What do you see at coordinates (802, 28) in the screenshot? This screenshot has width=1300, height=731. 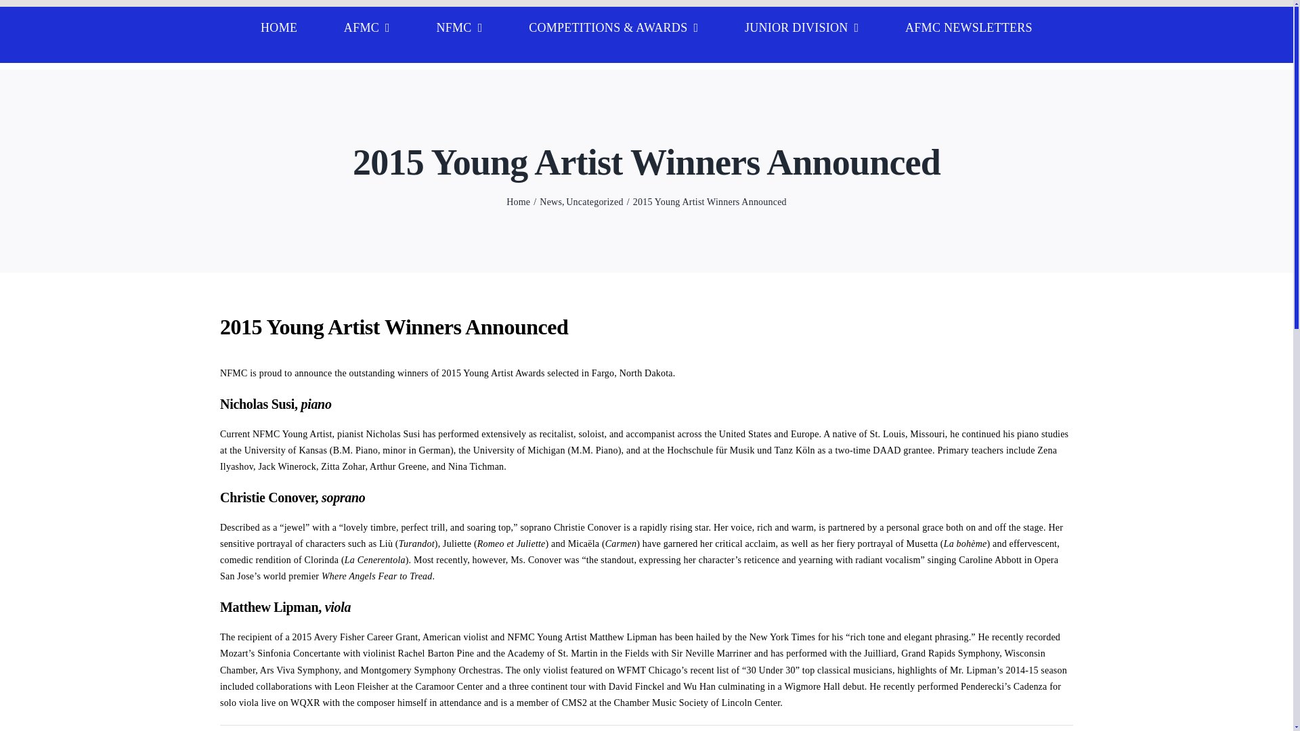 I see `JUNIOR DIVISION` at bounding box center [802, 28].